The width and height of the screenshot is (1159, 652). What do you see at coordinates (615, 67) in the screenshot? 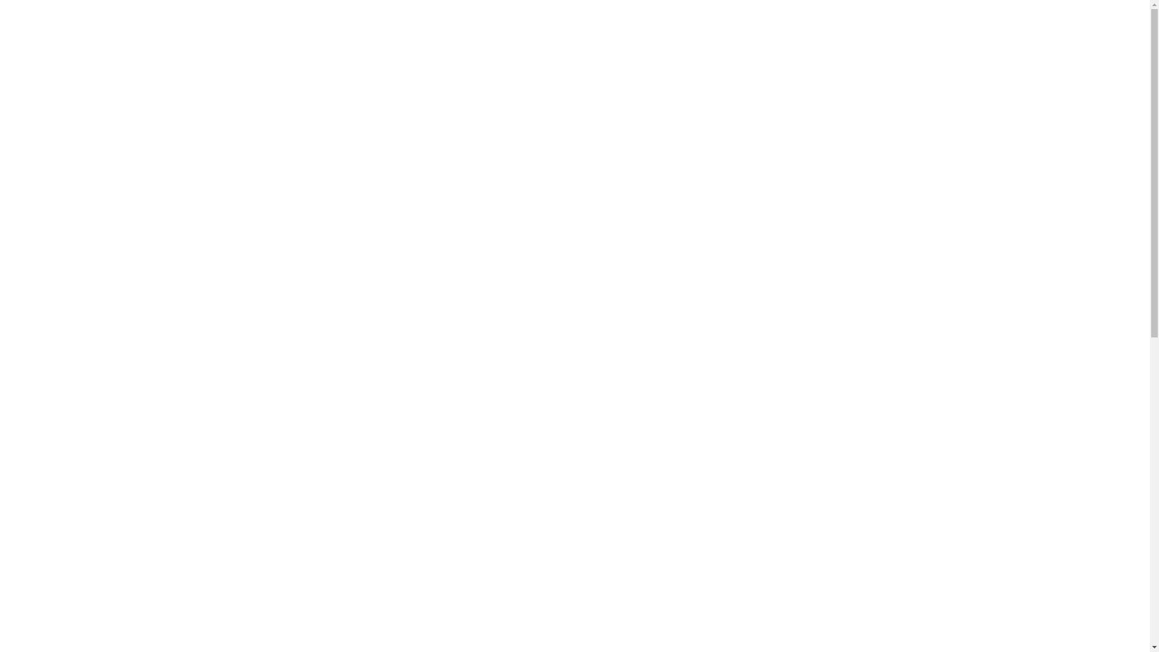
I see `RENDEZ-VOUS` at bounding box center [615, 67].